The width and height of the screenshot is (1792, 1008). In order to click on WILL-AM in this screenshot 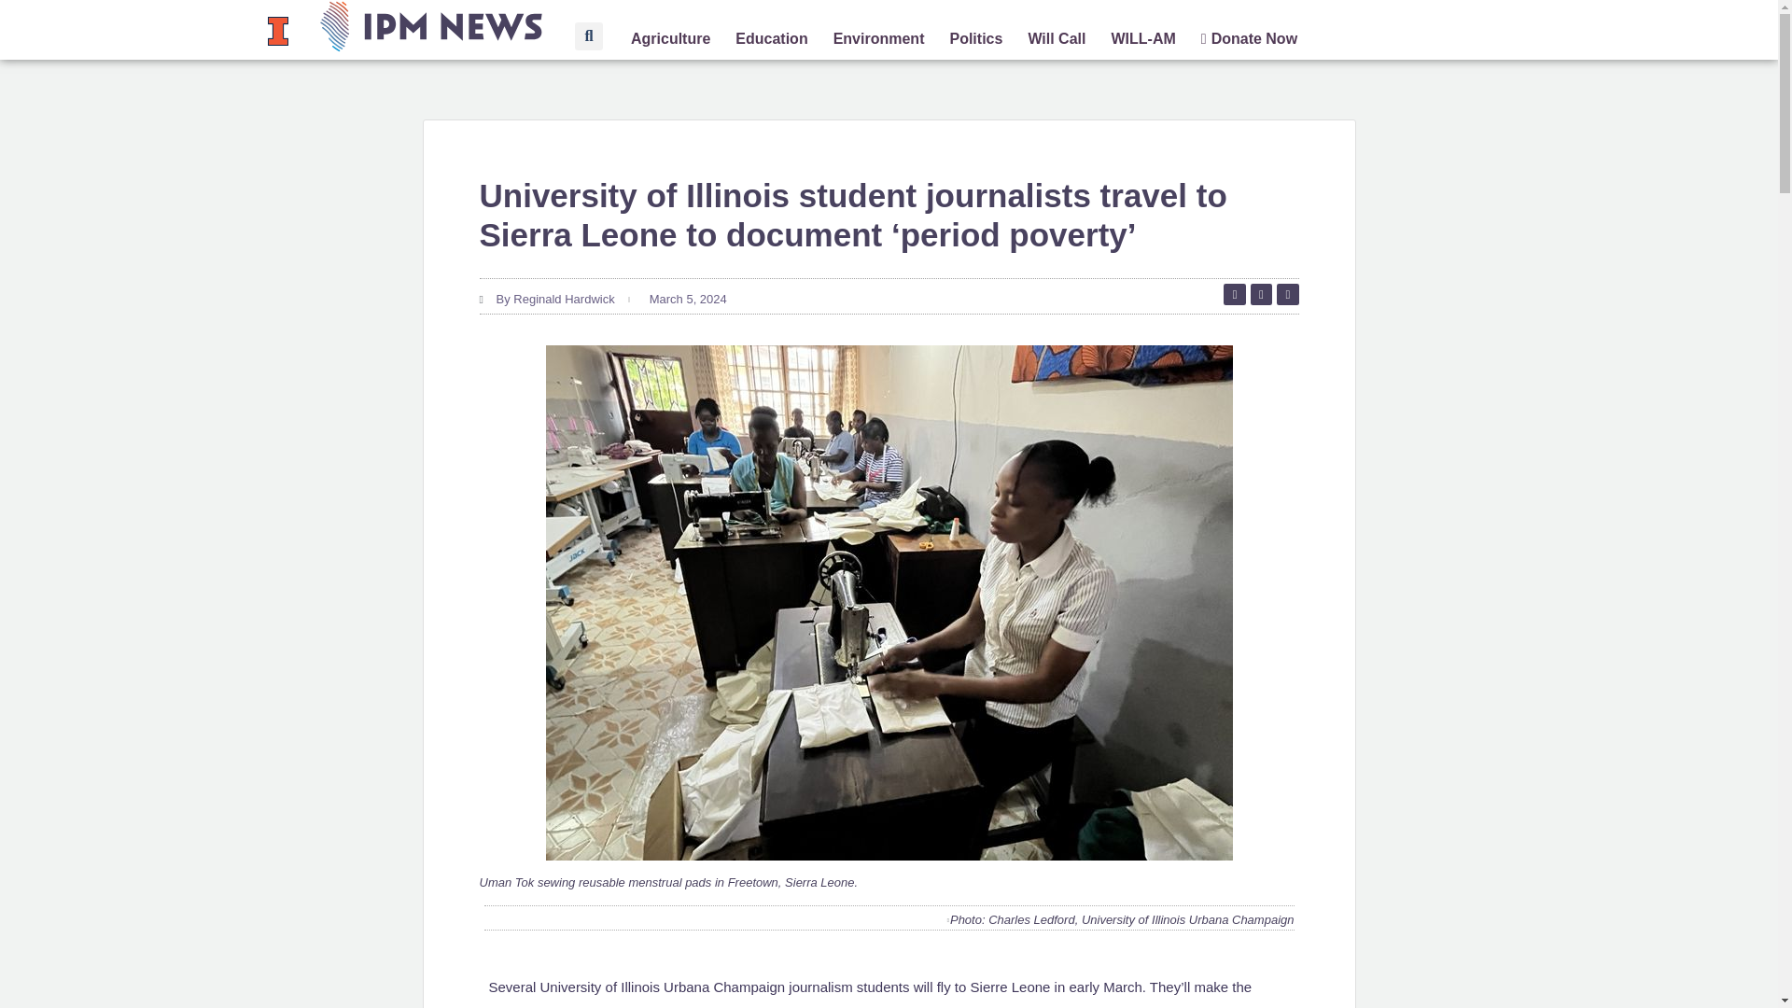, I will do `click(1142, 39)`.